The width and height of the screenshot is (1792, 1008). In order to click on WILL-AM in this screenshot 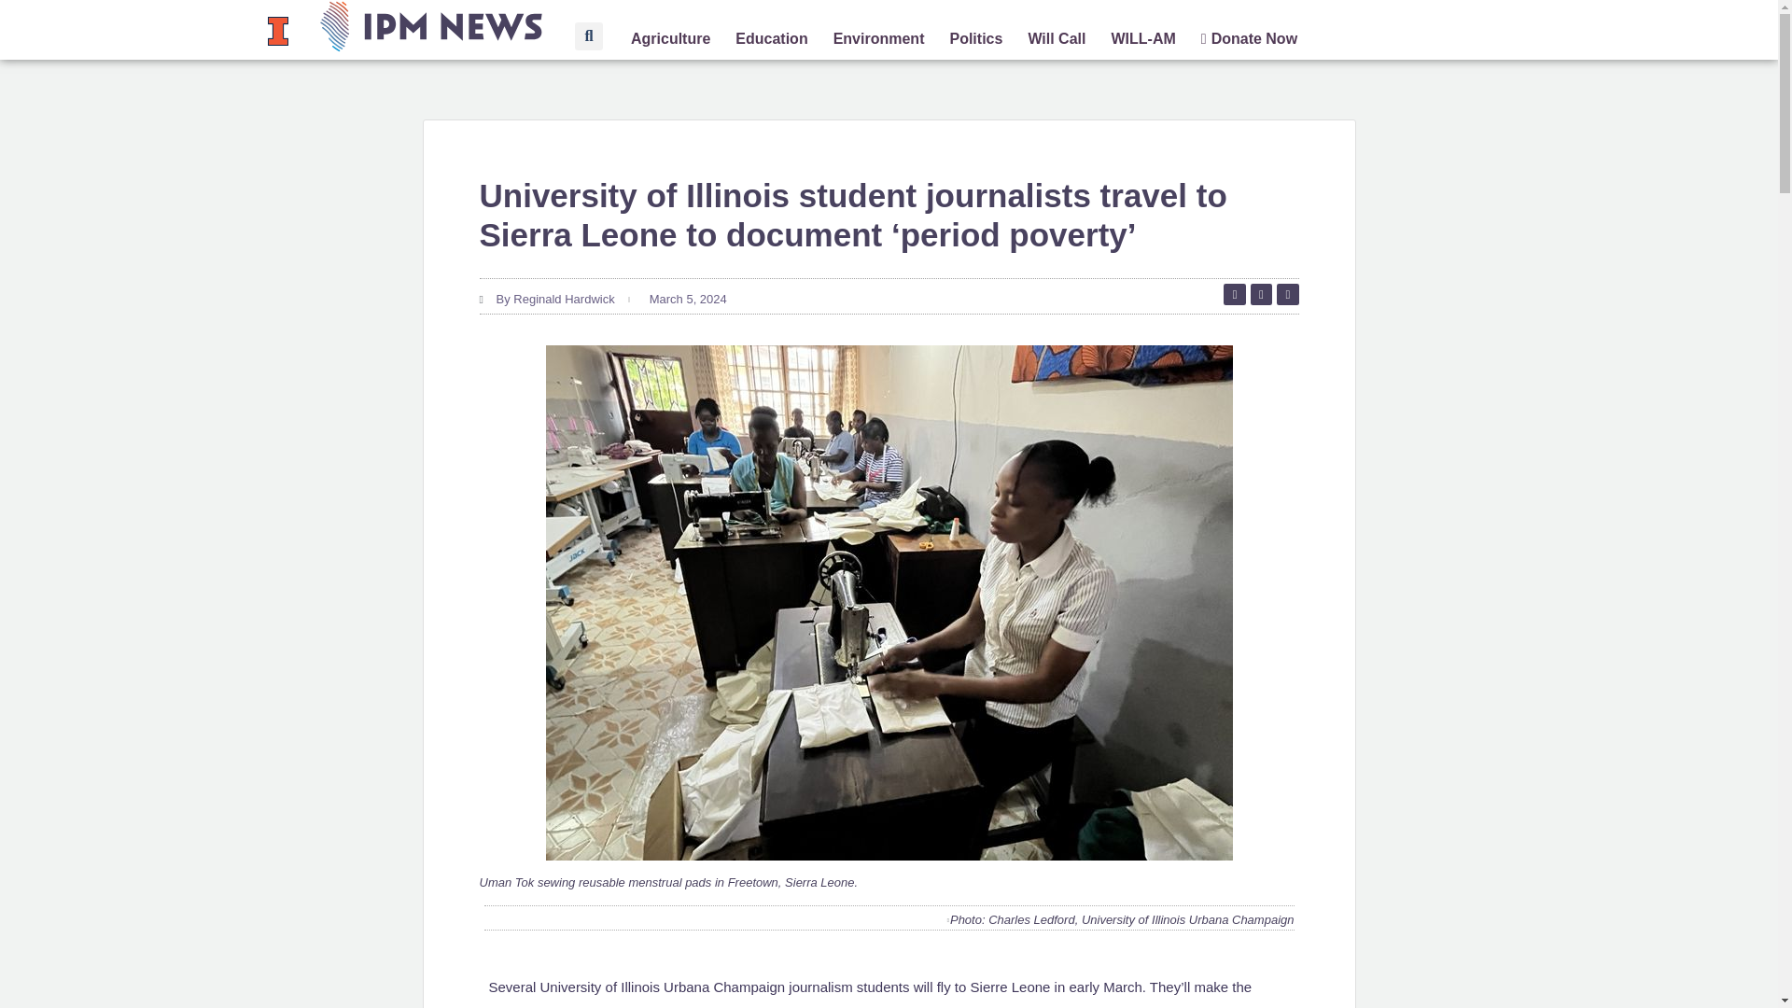, I will do `click(1142, 39)`.